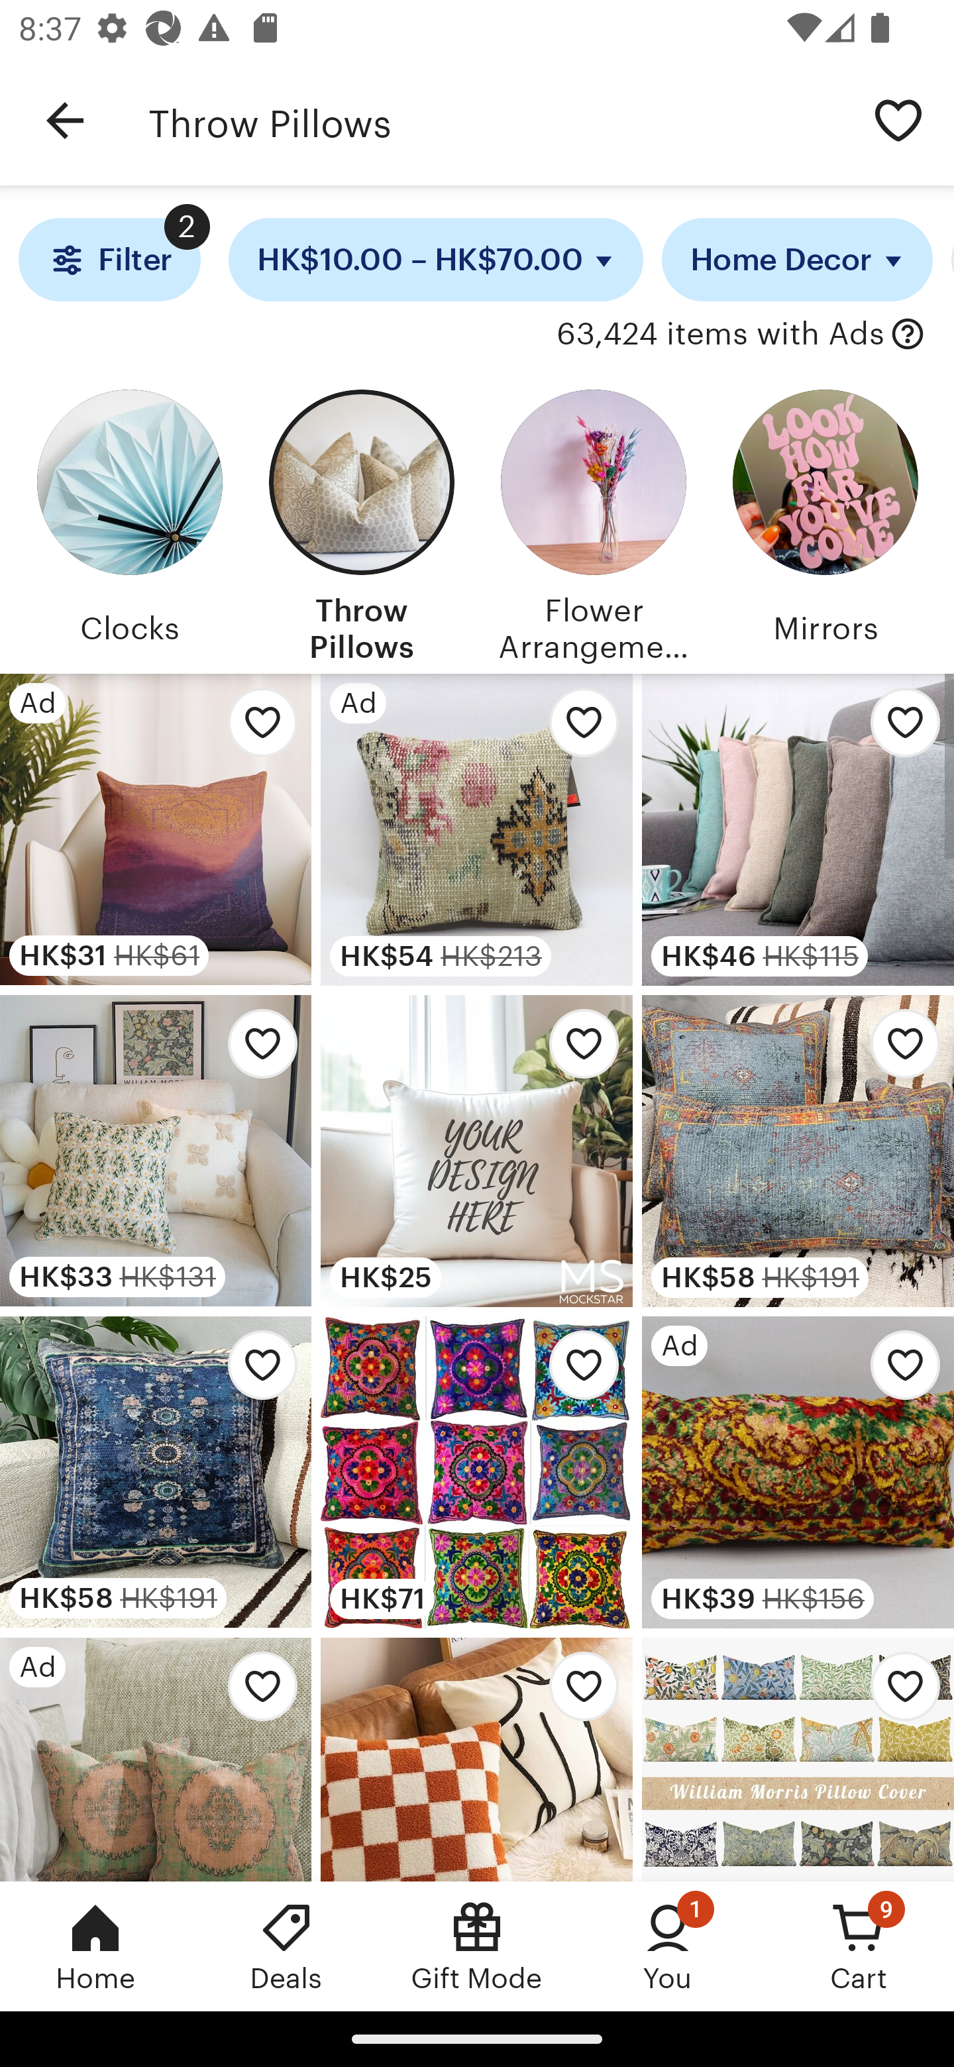 The width and height of the screenshot is (954, 2067). What do you see at coordinates (65, 121) in the screenshot?
I see `Navigate up` at bounding box center [65, 121].